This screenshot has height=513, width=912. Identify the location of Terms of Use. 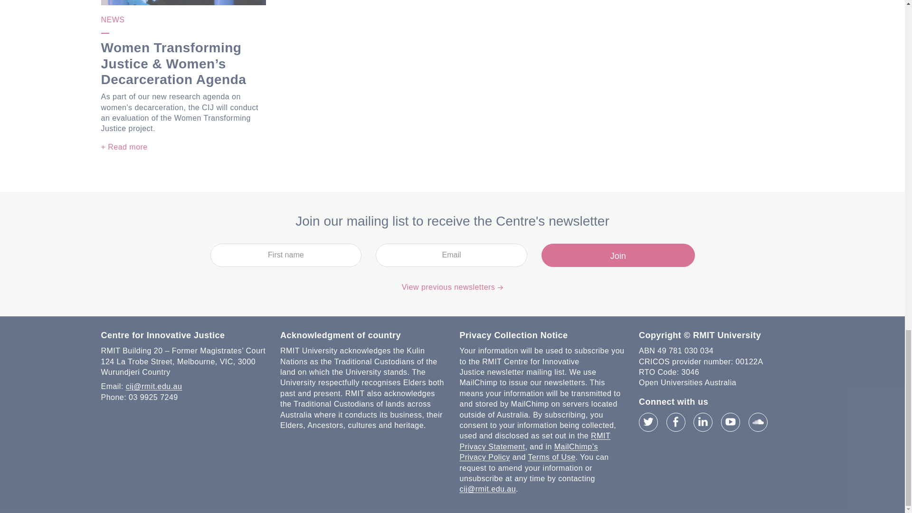
(551, 457).